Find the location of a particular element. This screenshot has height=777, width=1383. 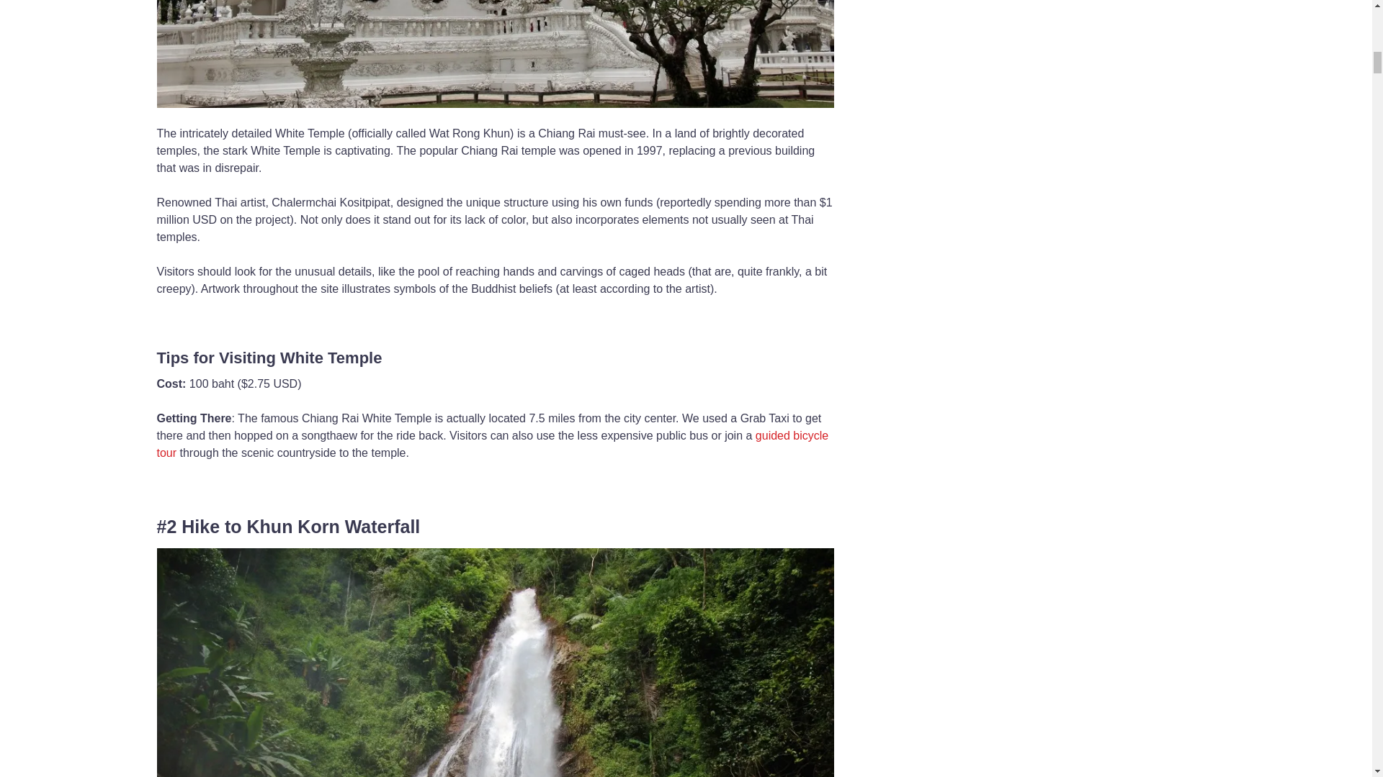

guided bicycle tour is located at coordinates (493, 445).